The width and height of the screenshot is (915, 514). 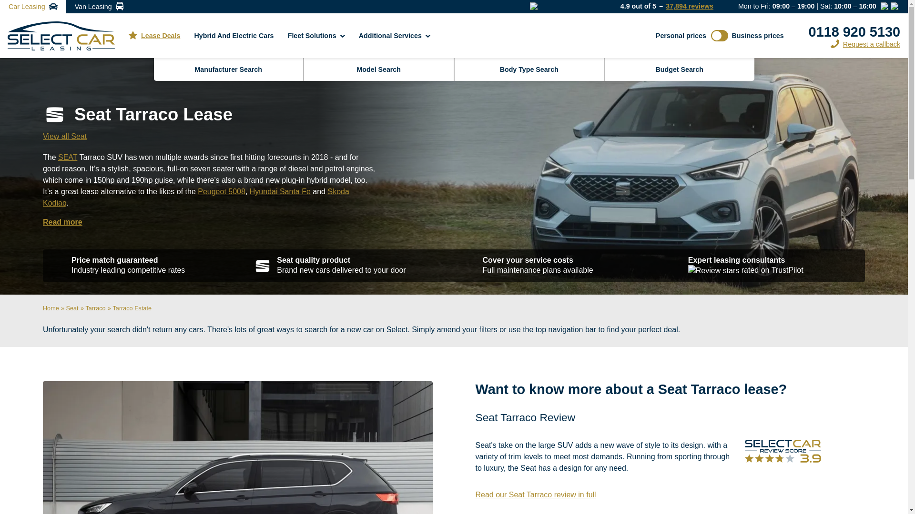 I want to click on Lease Deals, so click(x=154, y=35).